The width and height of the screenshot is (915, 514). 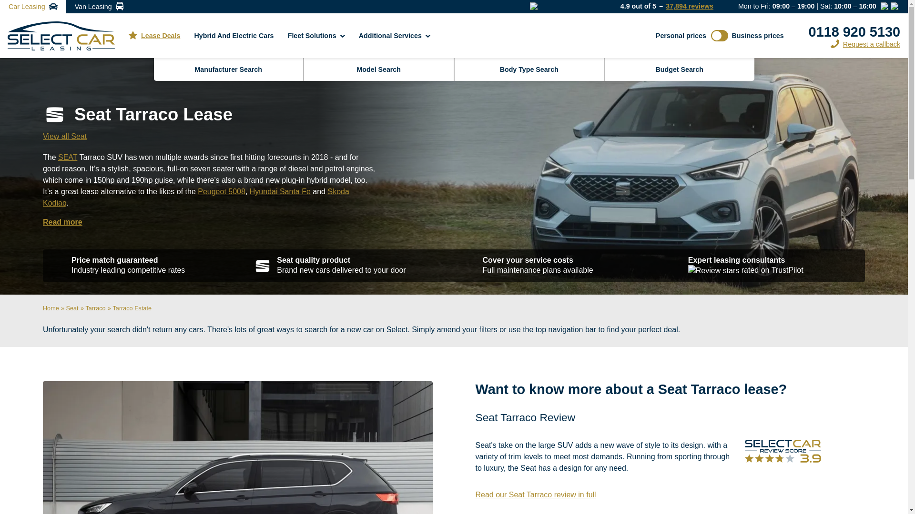 I want to click on Lease Deals, so click(x=154, y=35).